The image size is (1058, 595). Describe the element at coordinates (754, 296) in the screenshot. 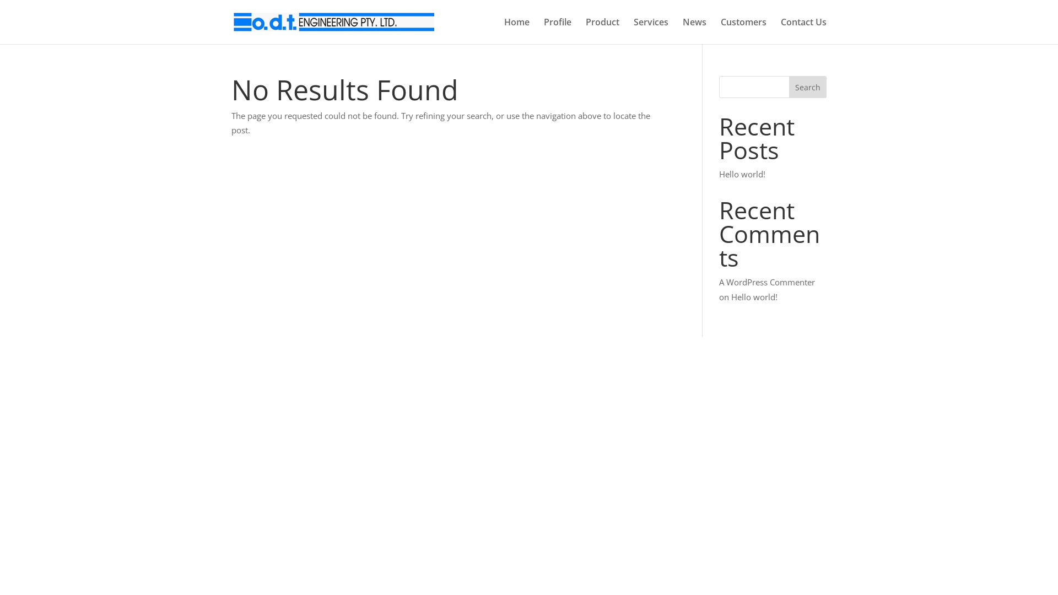

I see `Hello world!` at that location.